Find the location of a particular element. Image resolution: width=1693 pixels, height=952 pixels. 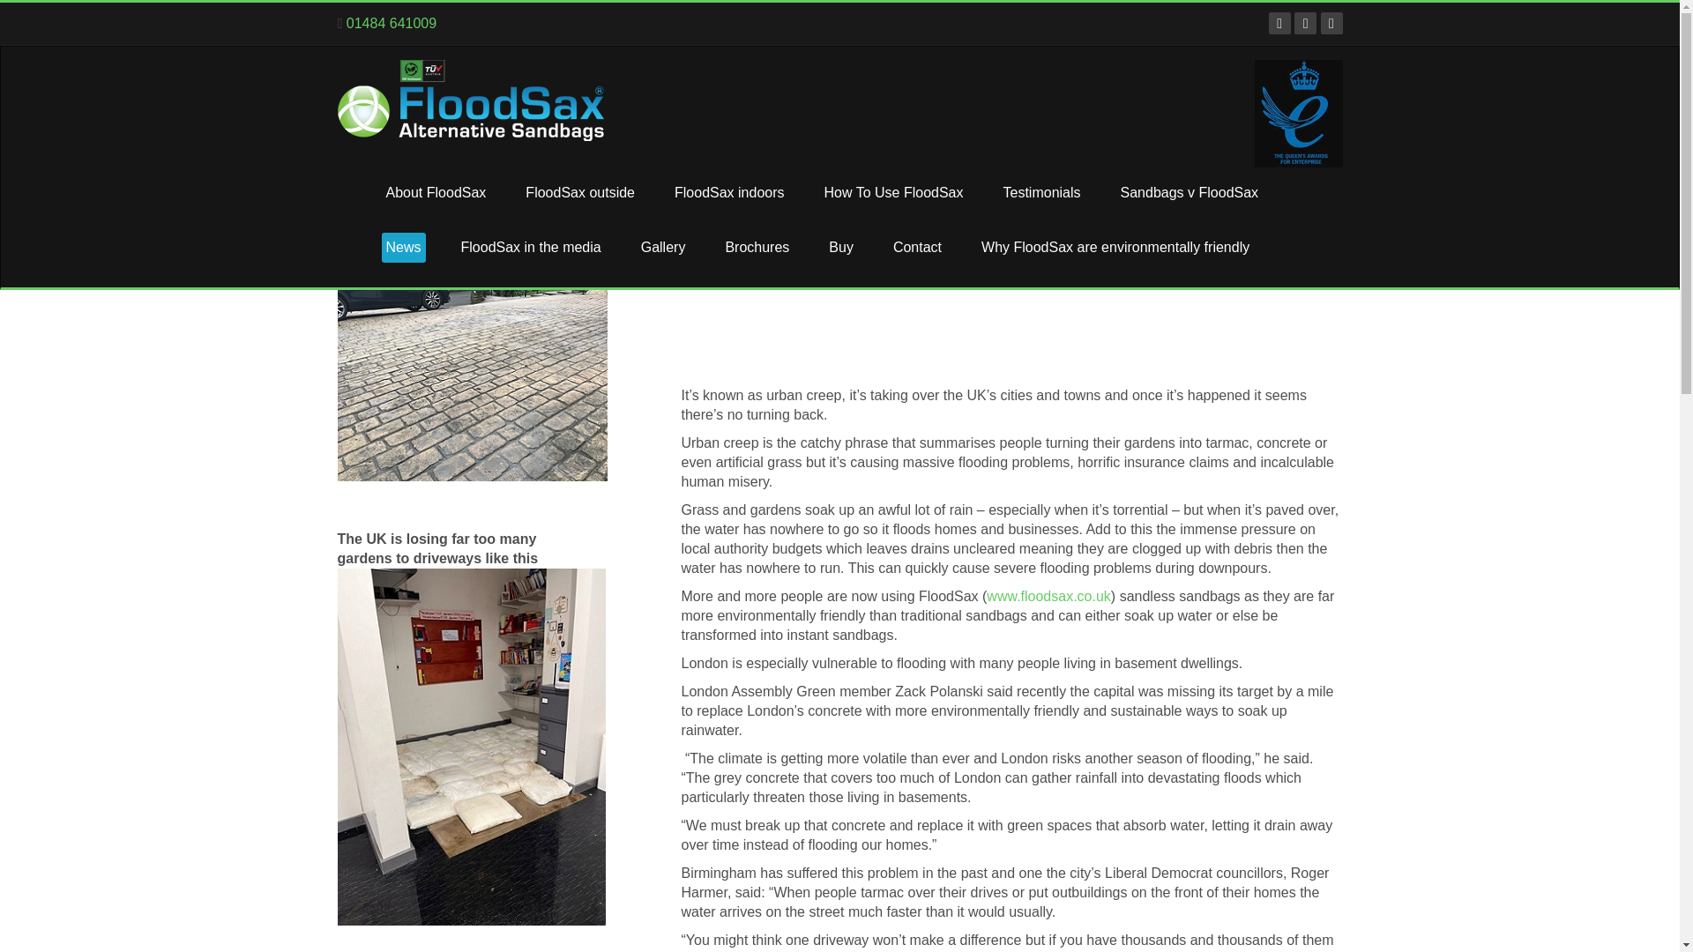

Sandbags v FloodSax is located at coordinates (1189, 192).